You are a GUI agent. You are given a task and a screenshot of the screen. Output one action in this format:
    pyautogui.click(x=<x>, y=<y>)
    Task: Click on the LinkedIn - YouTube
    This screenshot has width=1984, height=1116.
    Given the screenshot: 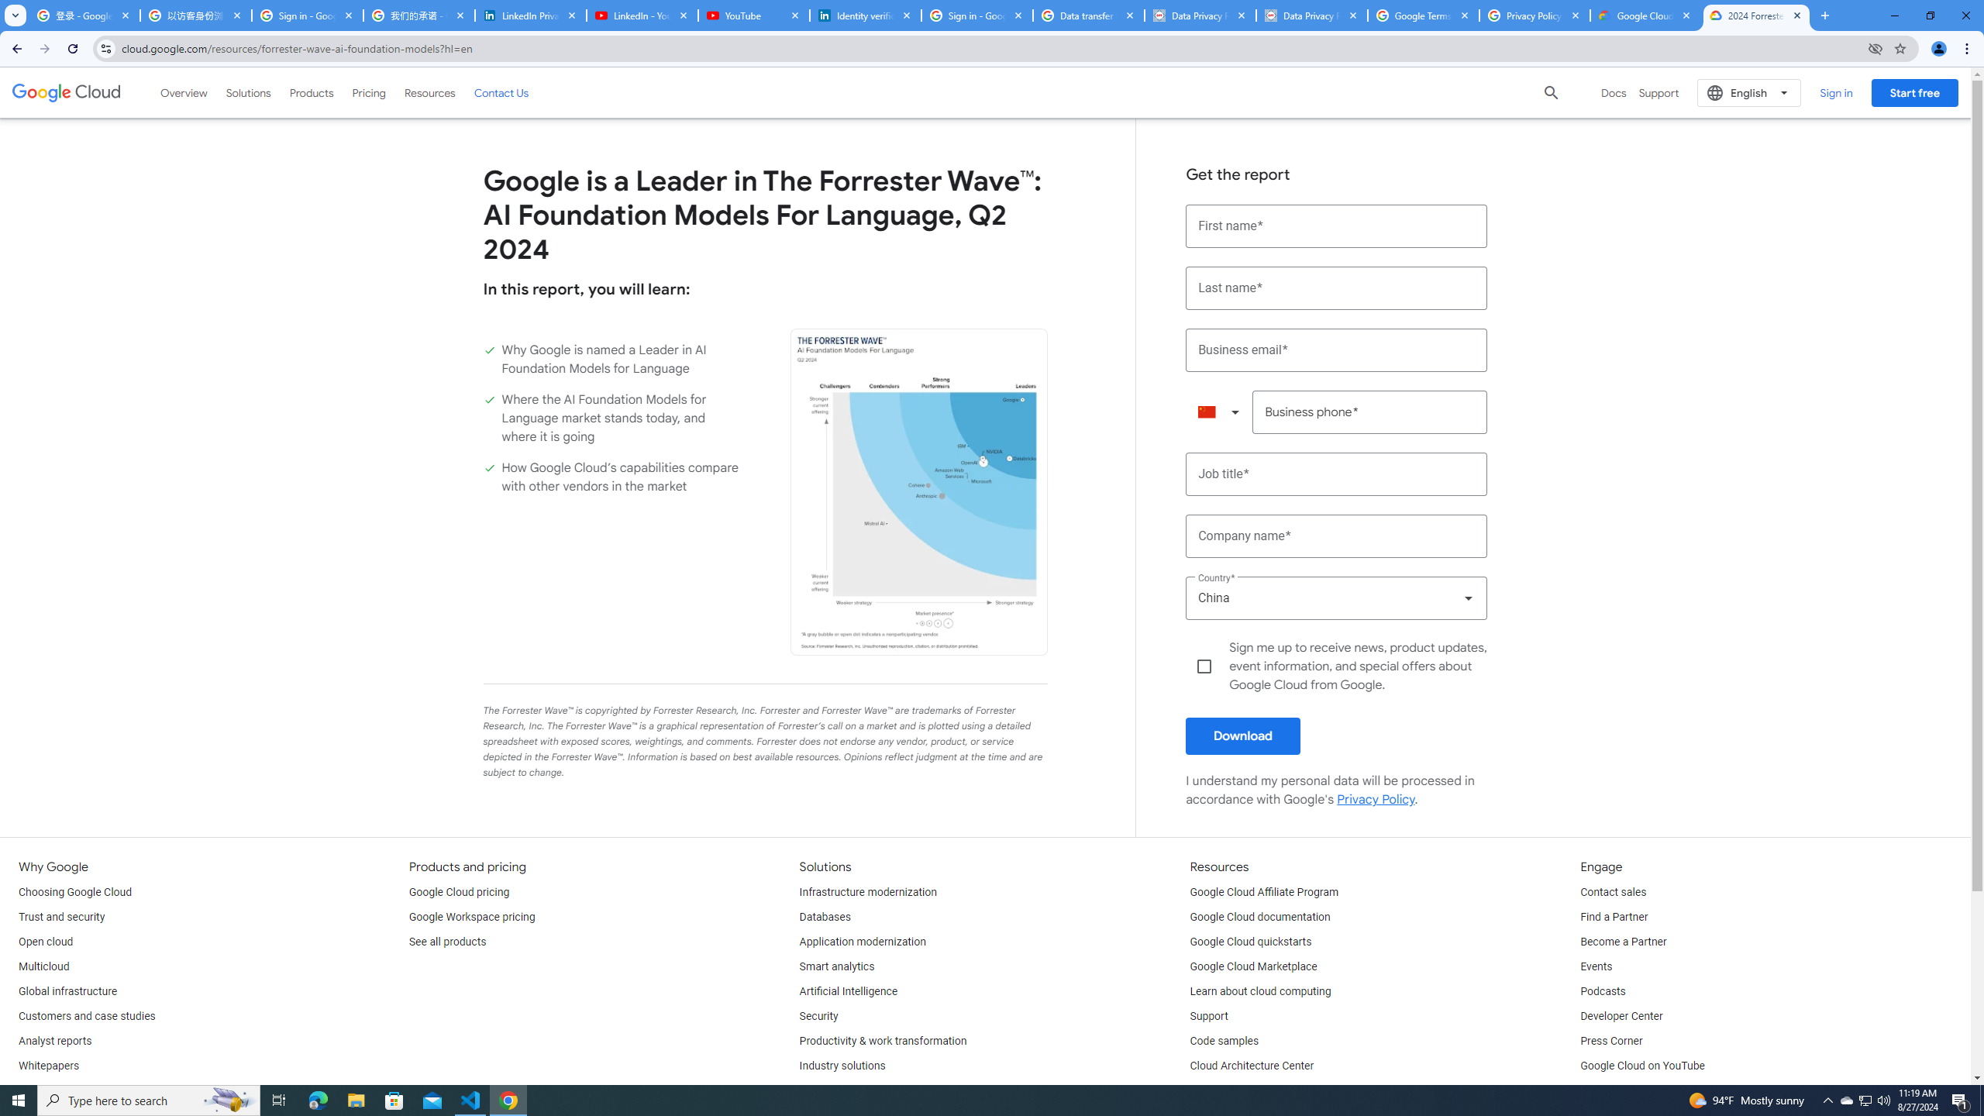 What is the action you would take?
    pyautogui.click(x=642, y=15)
    